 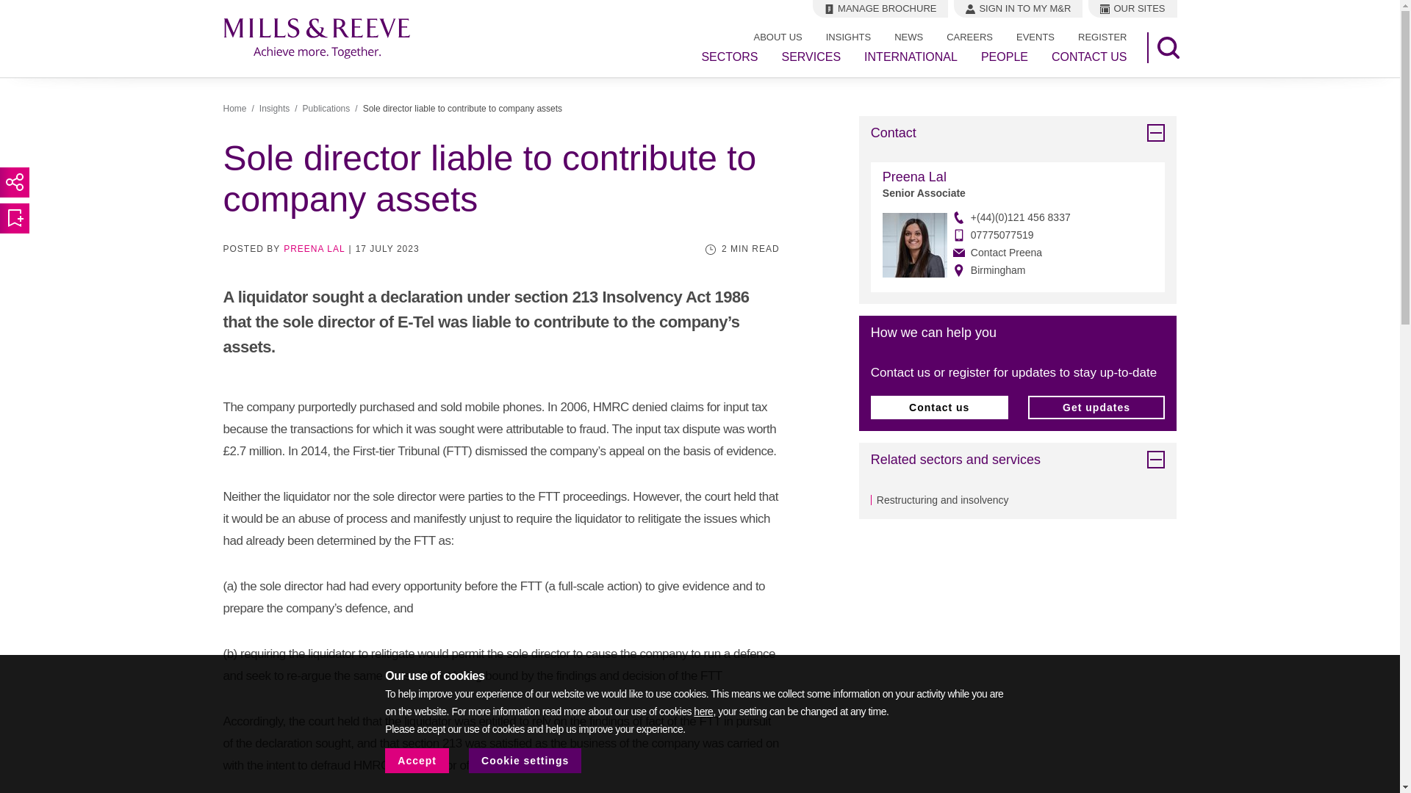 What do you see at coordinates (1012, 235) in the screenshot?
I see `Call Preena` at bounding box center [1012, 235].